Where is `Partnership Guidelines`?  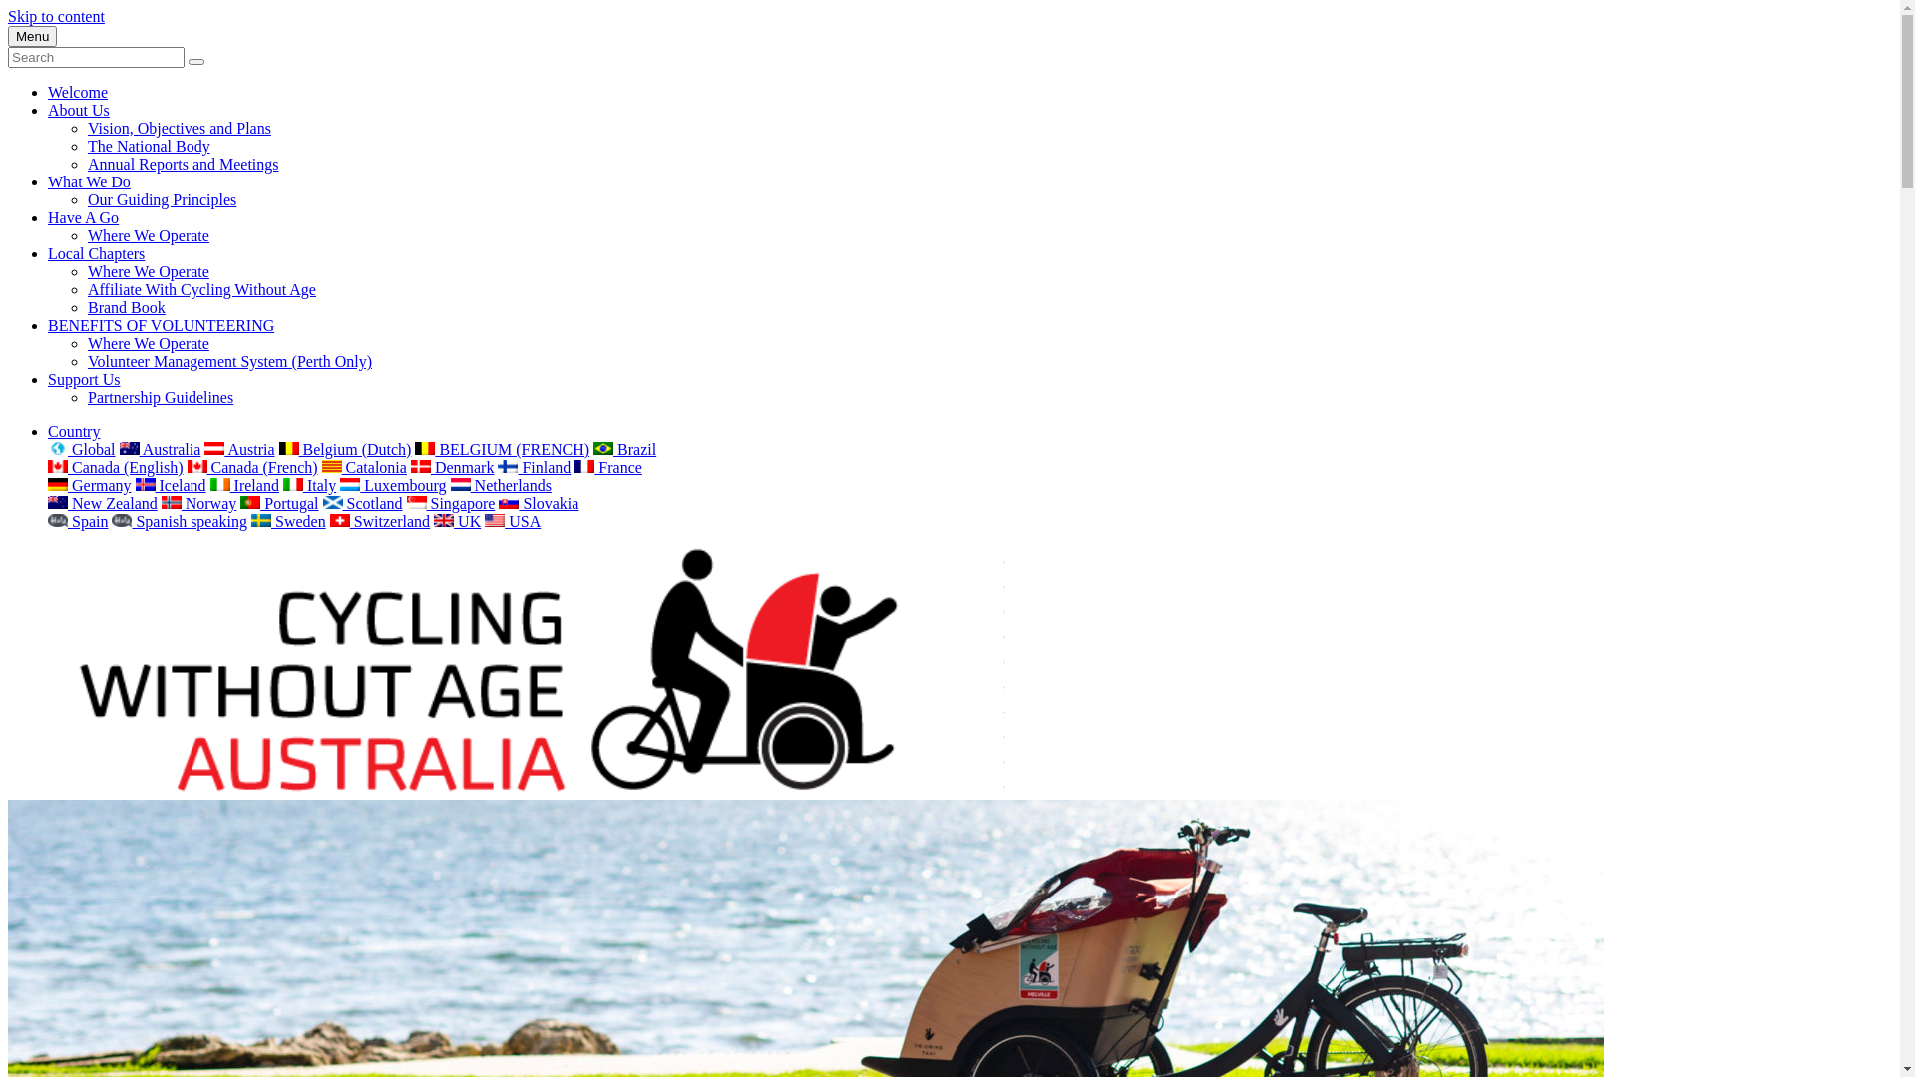 Partnership Guidelines is located at coordinates (161, 397).